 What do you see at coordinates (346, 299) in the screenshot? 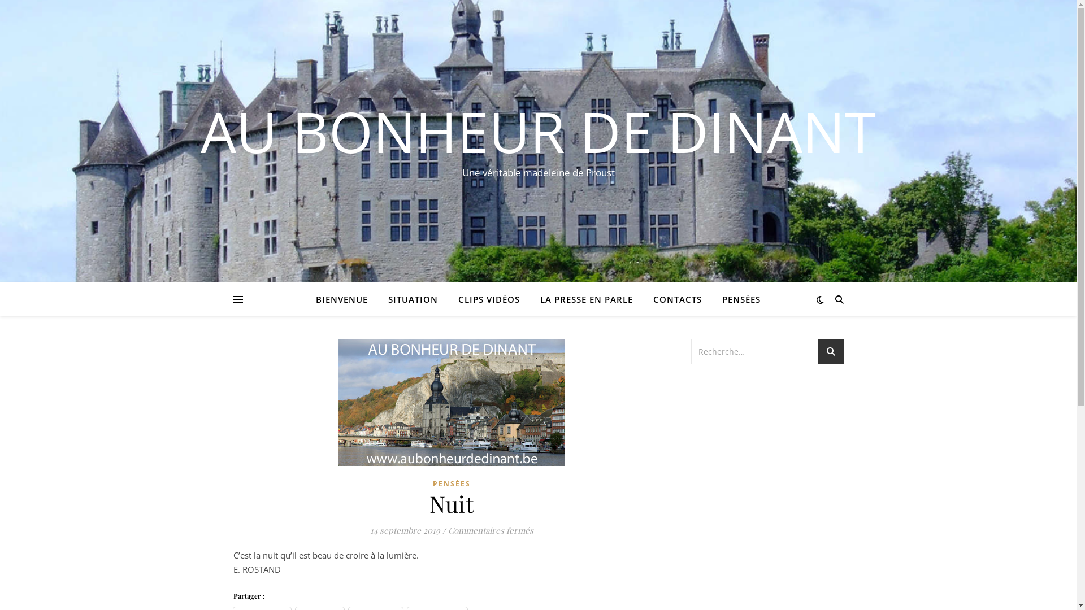
I see `BIENVENUE` at bounding box center [346, 299].